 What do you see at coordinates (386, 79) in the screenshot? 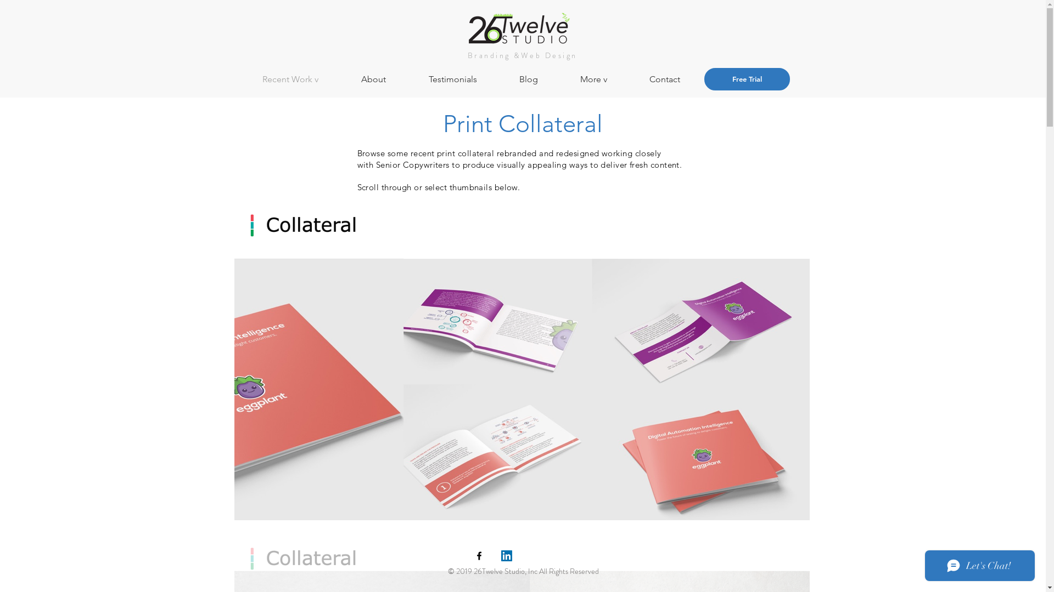
I see `About` at bounding box center [386, 79].